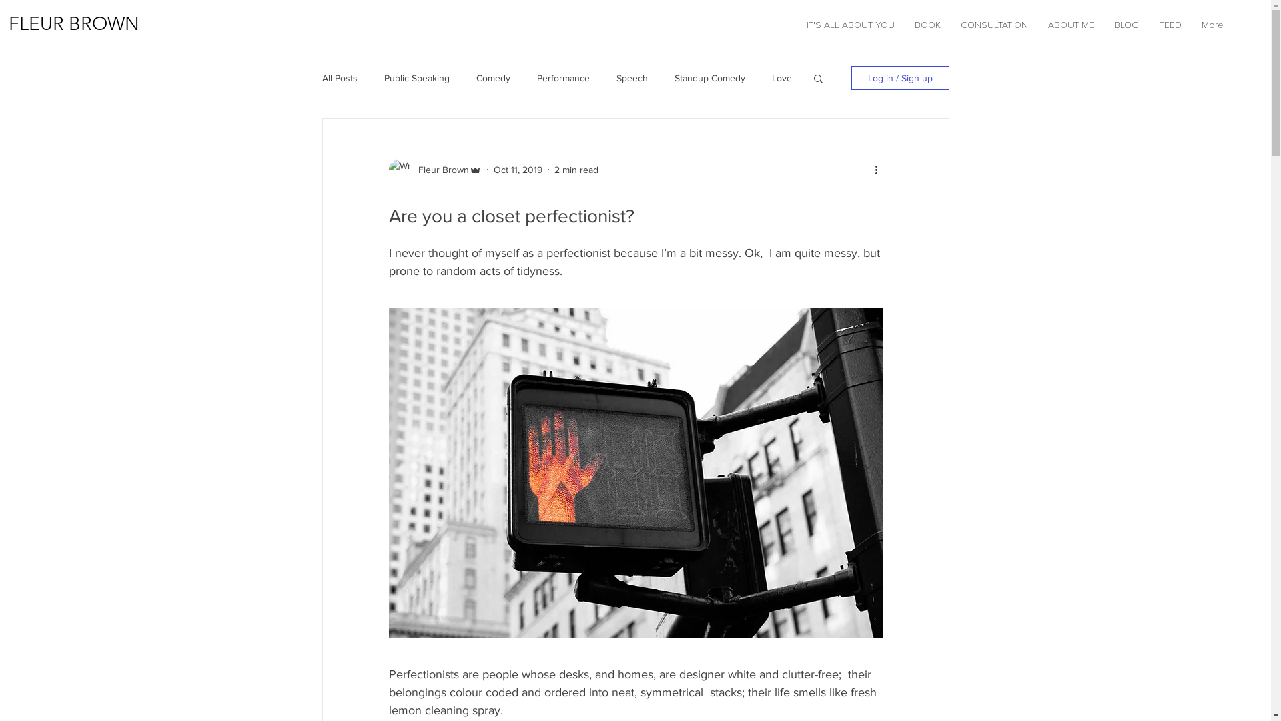 The height and width of the screenshot is (721, 1281). Describe the element at coordinates (1072, 25) in the screenshot. I see `ABOUT ME` at that location.